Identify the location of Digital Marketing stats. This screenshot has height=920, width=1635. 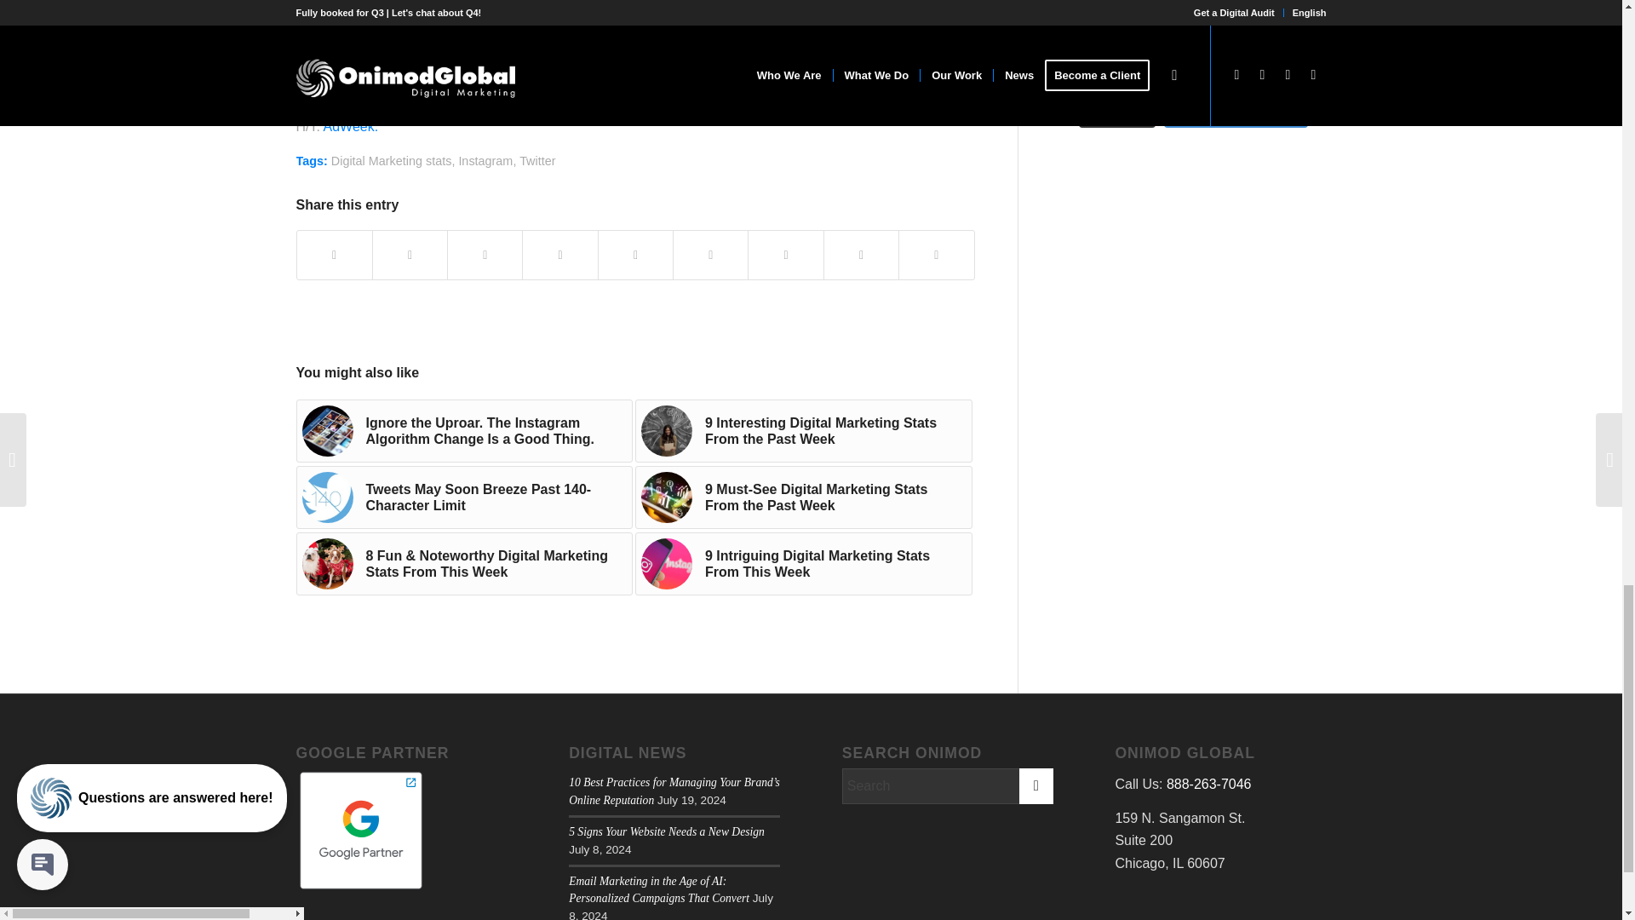
(392, 160).